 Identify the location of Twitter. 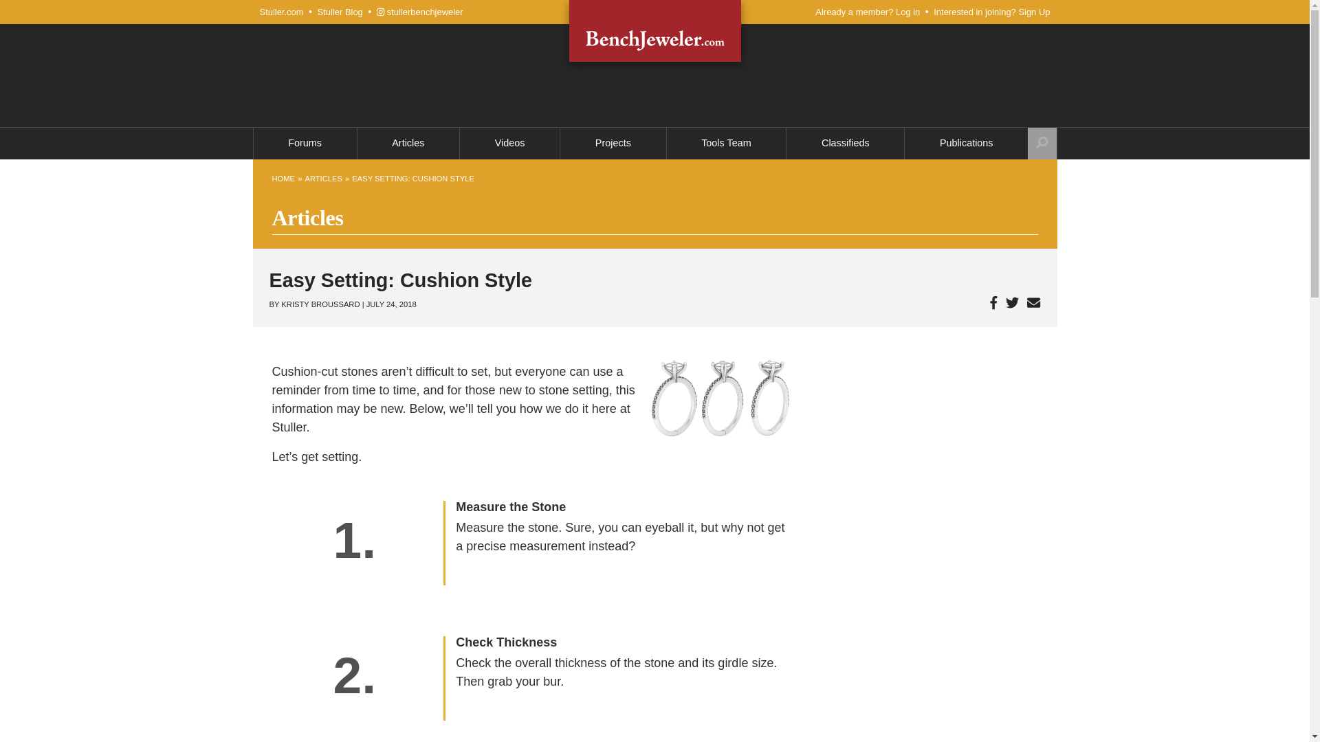
(1016, 303).